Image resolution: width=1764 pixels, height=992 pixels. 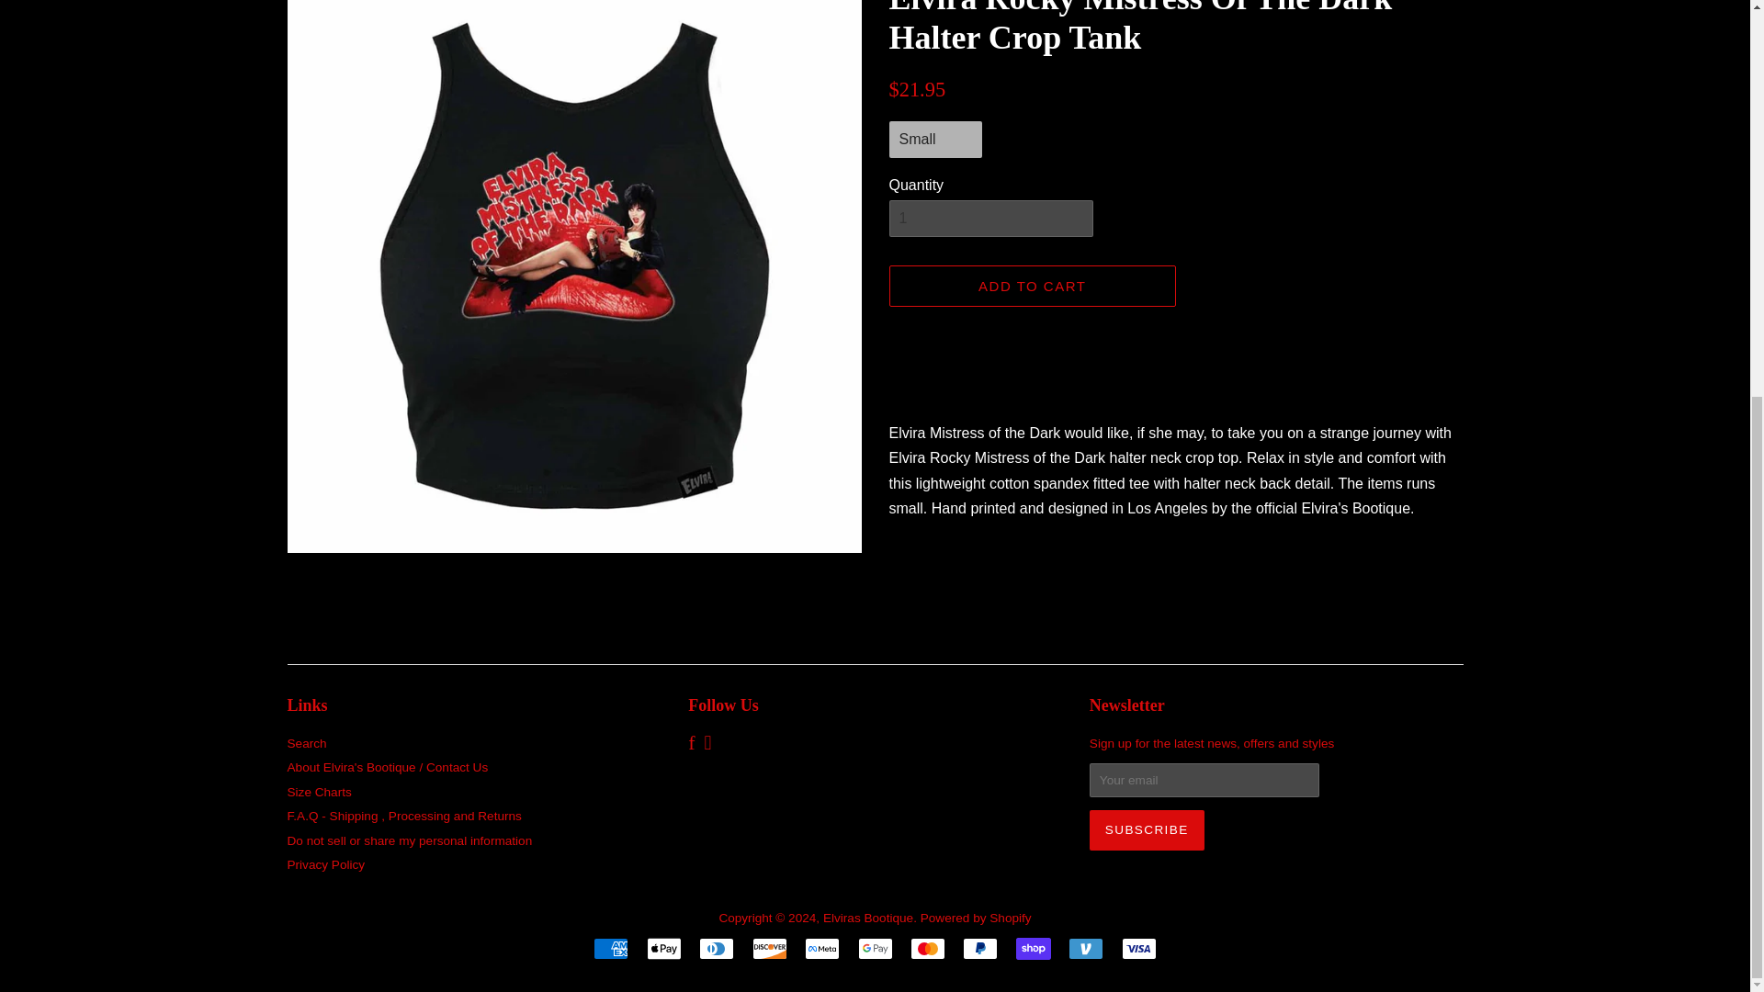 I want to click on Subscribe, so click(x=1147, y=830).